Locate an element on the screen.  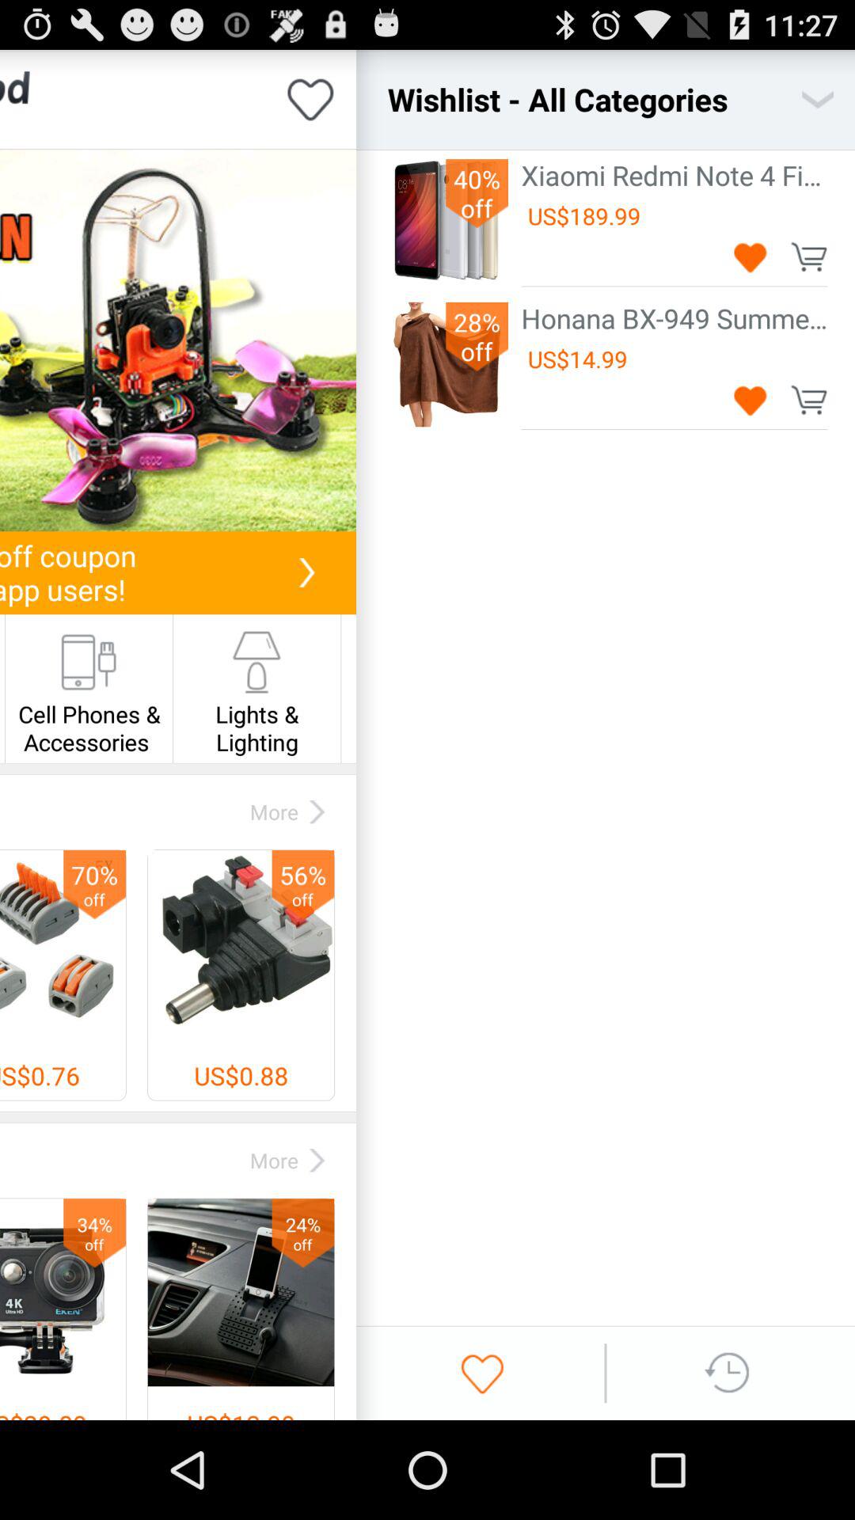
go to wishlist is located at coordinates (482, 1373).